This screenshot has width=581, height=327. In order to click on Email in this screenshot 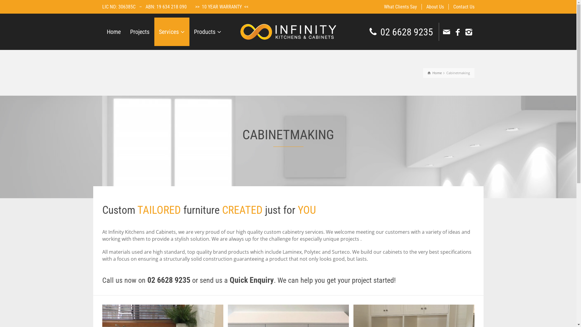, I will do `click(447, 32)`.